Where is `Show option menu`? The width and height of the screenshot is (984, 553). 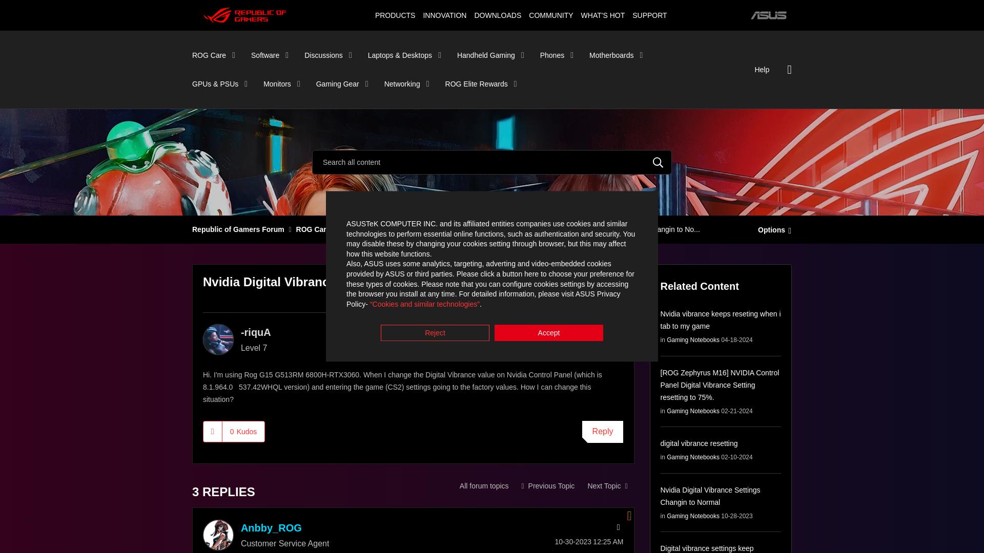 Show option menu is located at coordinates (772, 229).